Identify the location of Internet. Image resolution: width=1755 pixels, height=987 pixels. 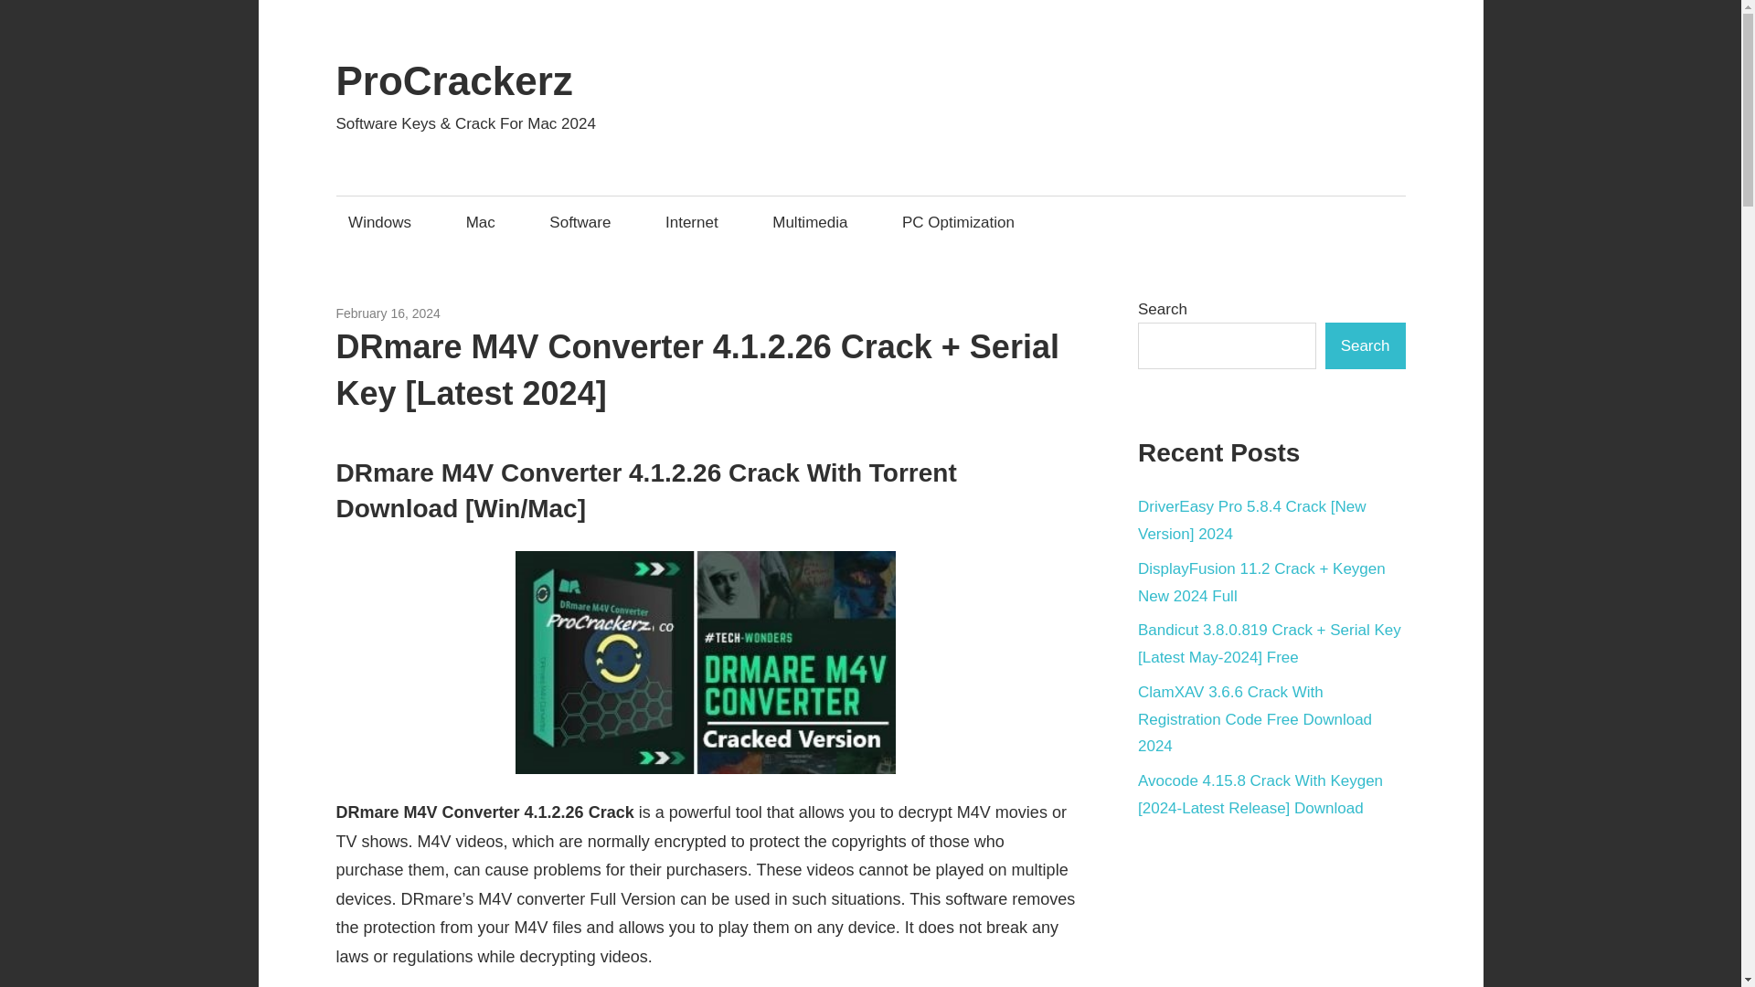
(697, 222).